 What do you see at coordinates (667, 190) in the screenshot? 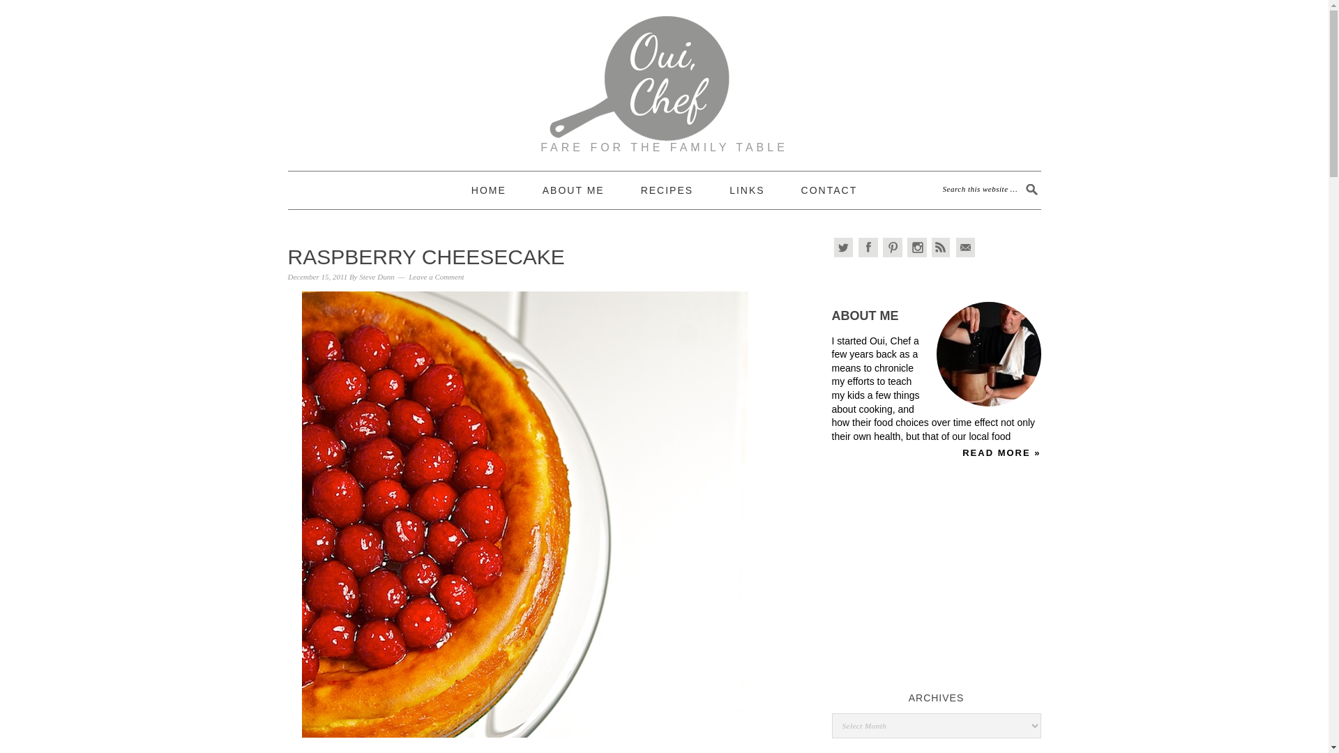
I see `RECIPES` at bounding box center [667, 190].